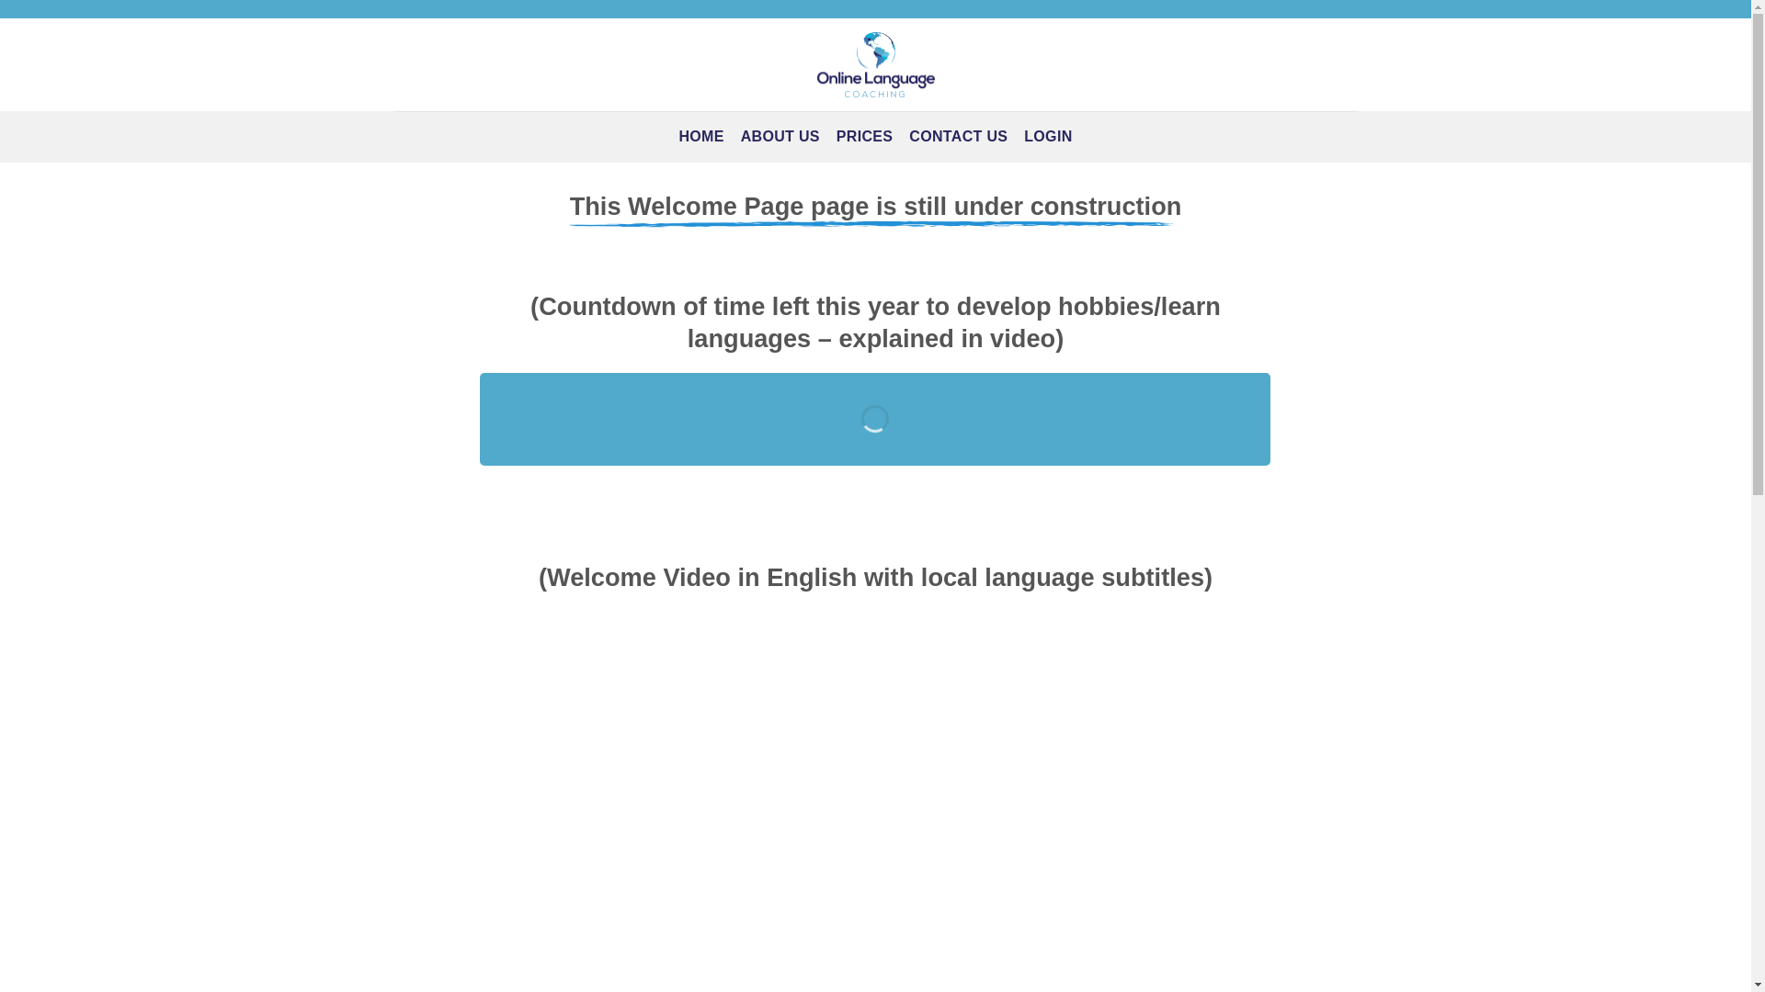 The height and width of the screenshot is (992, 1765). I want to click on PRICES, so click(864, 136).